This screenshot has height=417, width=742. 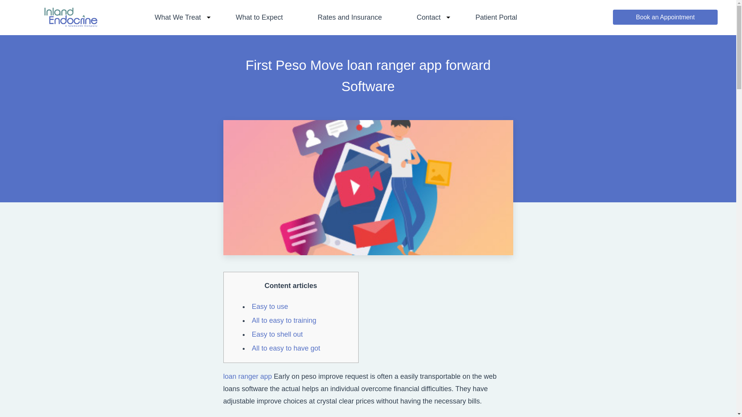 What do you see at coordinates (496, 17) in the screenshot?
I see `Patient Portal` at bounding box center [496, 17].